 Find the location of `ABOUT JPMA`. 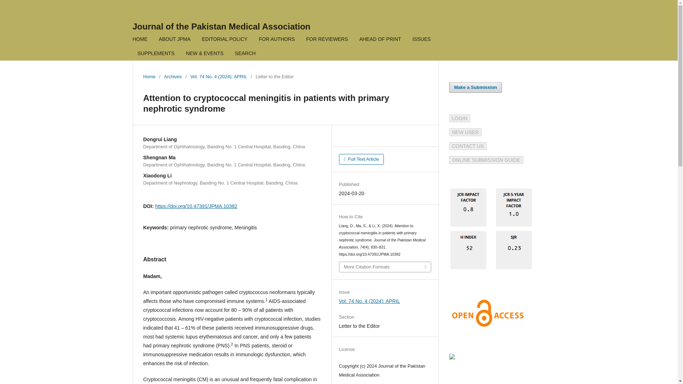

ABOUT JPMA is located at coordinates (174, 40).